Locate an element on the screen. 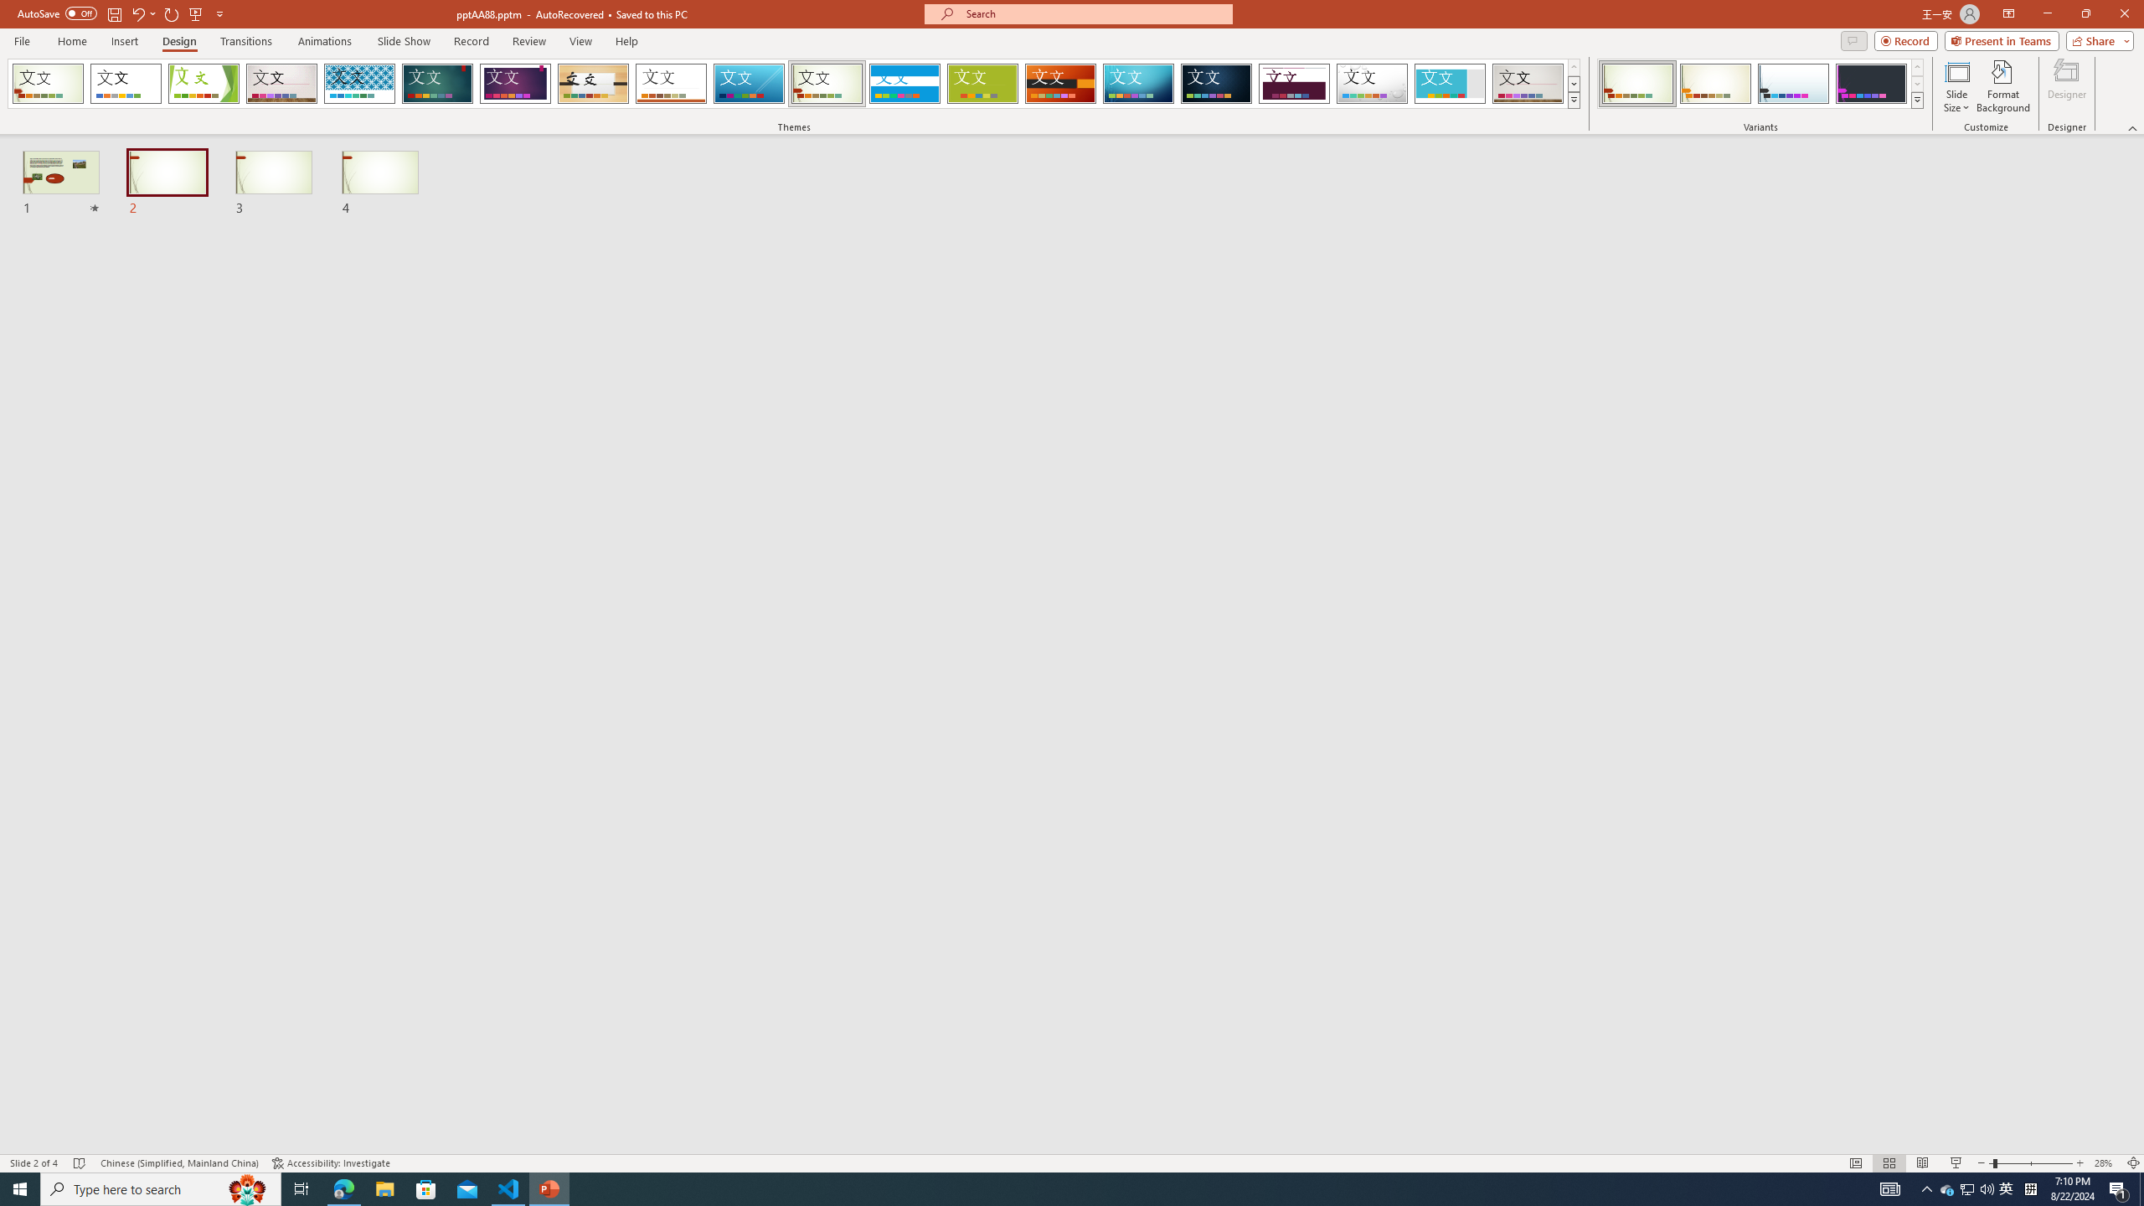 The height and width of the screenshot is (1206, 2144). Themes is located at coordinates (1573, 100).